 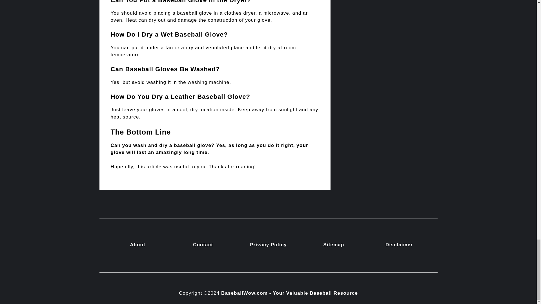 I want to click on Privacy Policy, so click(x=268, y=245).